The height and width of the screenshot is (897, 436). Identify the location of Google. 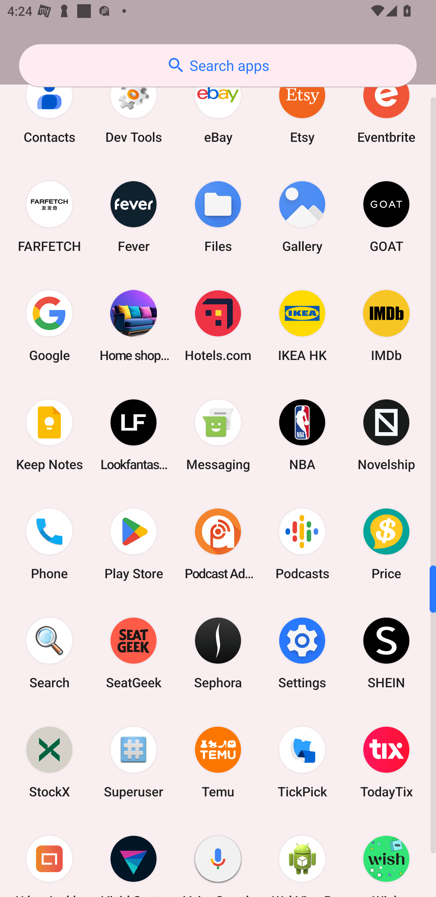
(49, 325).